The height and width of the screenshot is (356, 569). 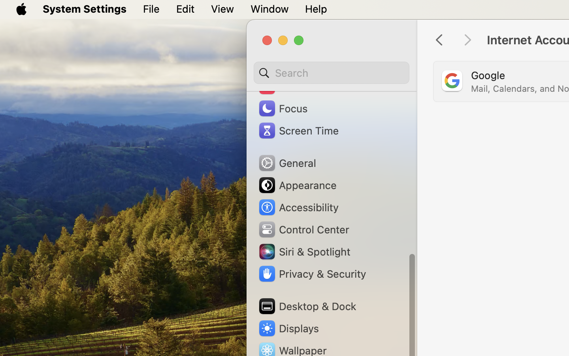 I want to click on Privacy & Security, so click(x=312, y=274).